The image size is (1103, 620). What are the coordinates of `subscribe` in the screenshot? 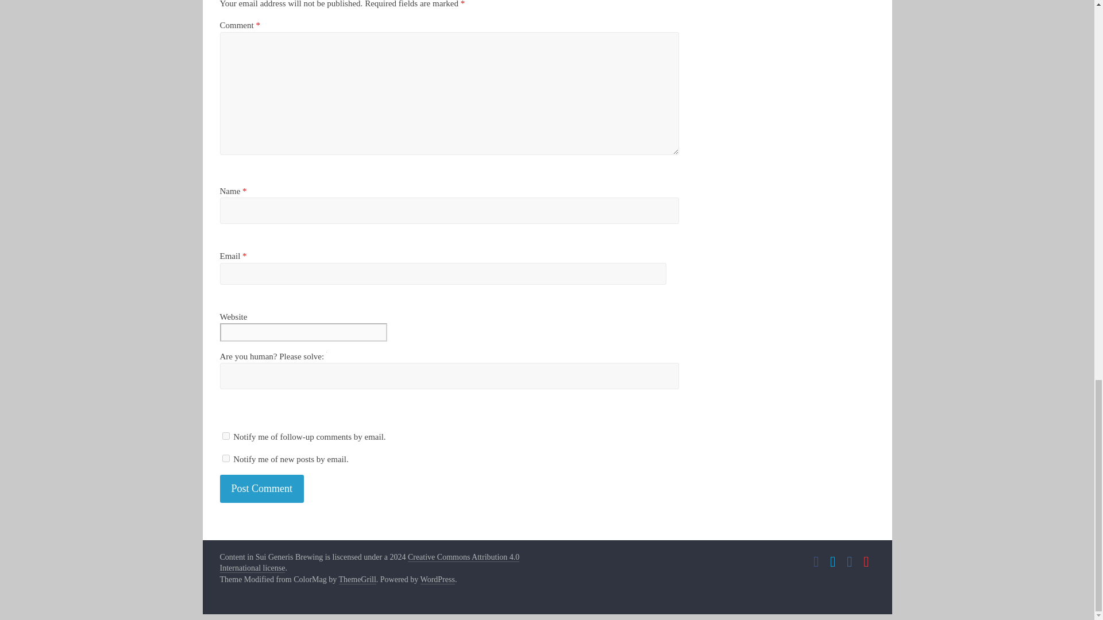 It's located at (225, 435).